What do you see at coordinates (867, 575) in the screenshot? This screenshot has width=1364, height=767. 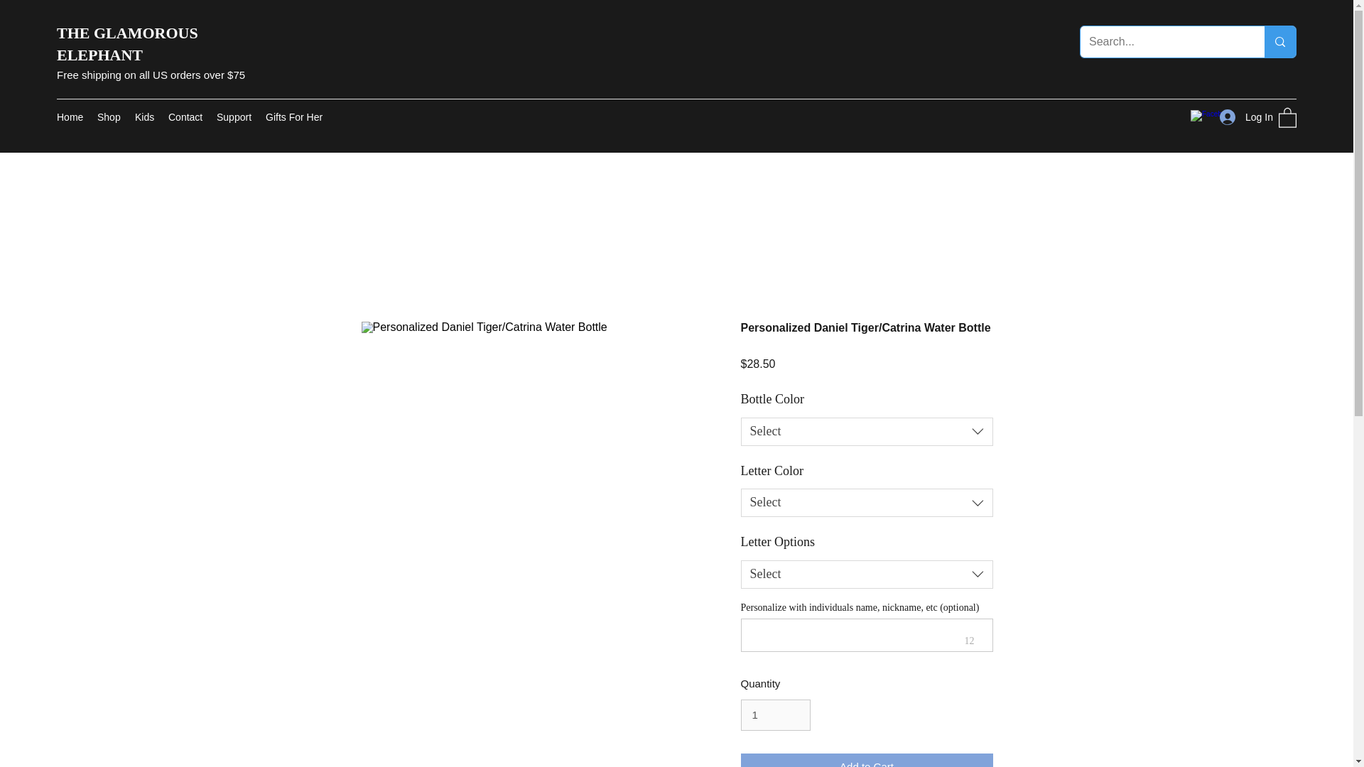 I see `Select` at bounding box center [867, 575].